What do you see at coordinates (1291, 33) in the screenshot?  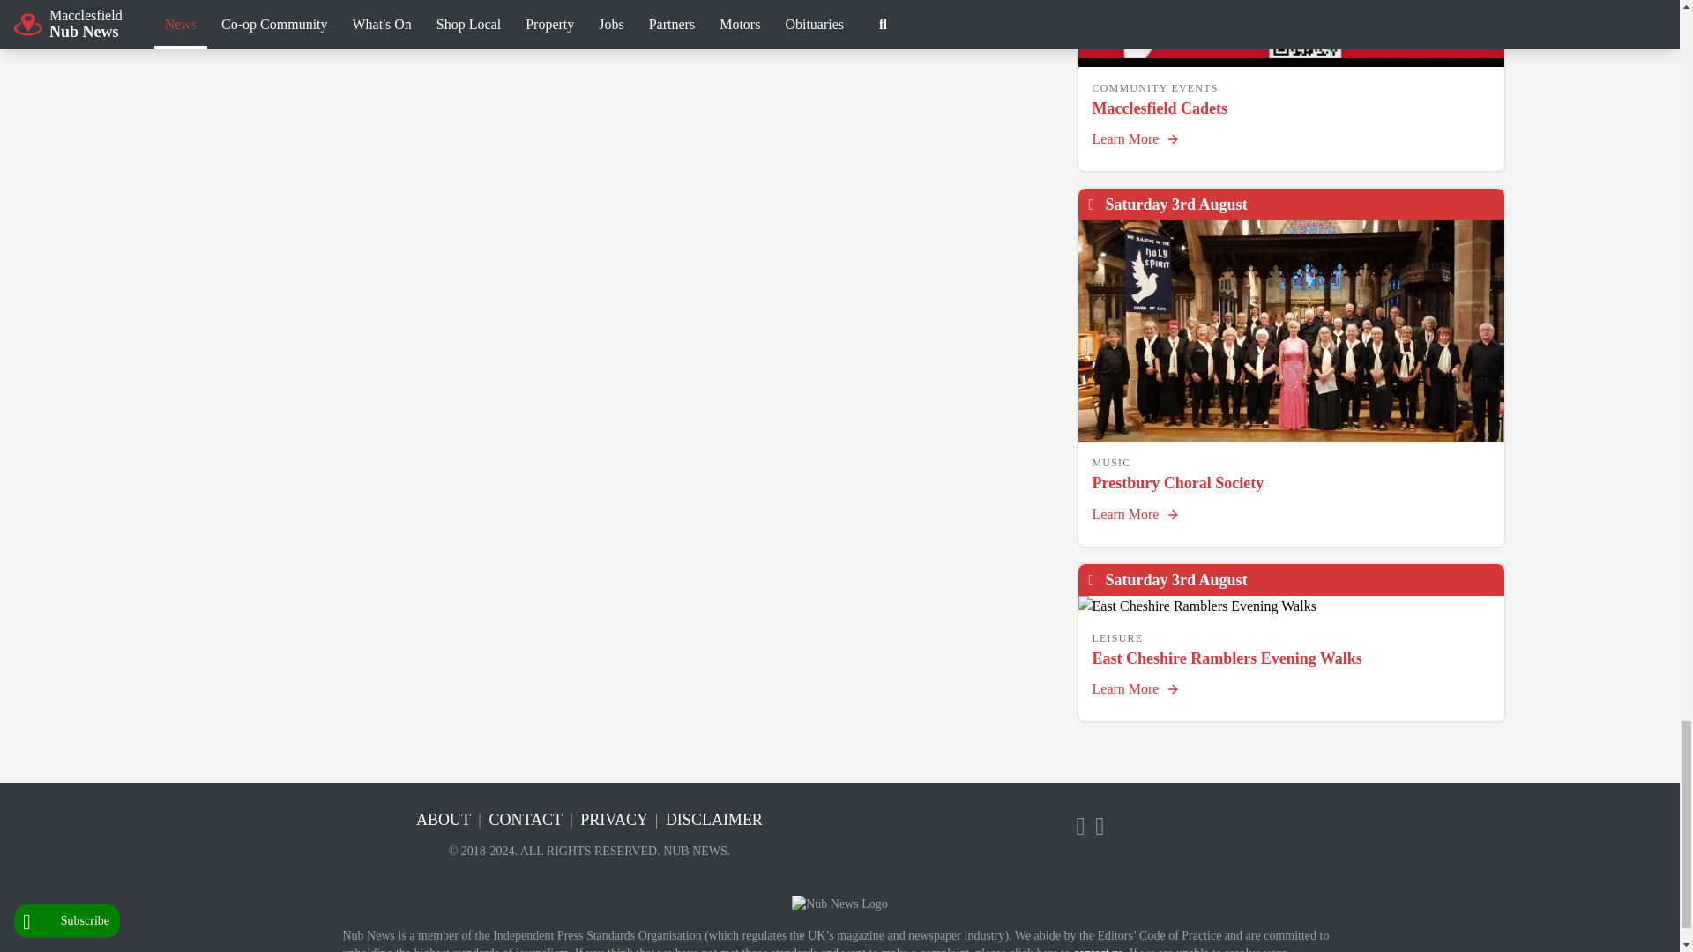 I see `On two times a week in Macclesfield. ` at bounding box center [1291, 33].